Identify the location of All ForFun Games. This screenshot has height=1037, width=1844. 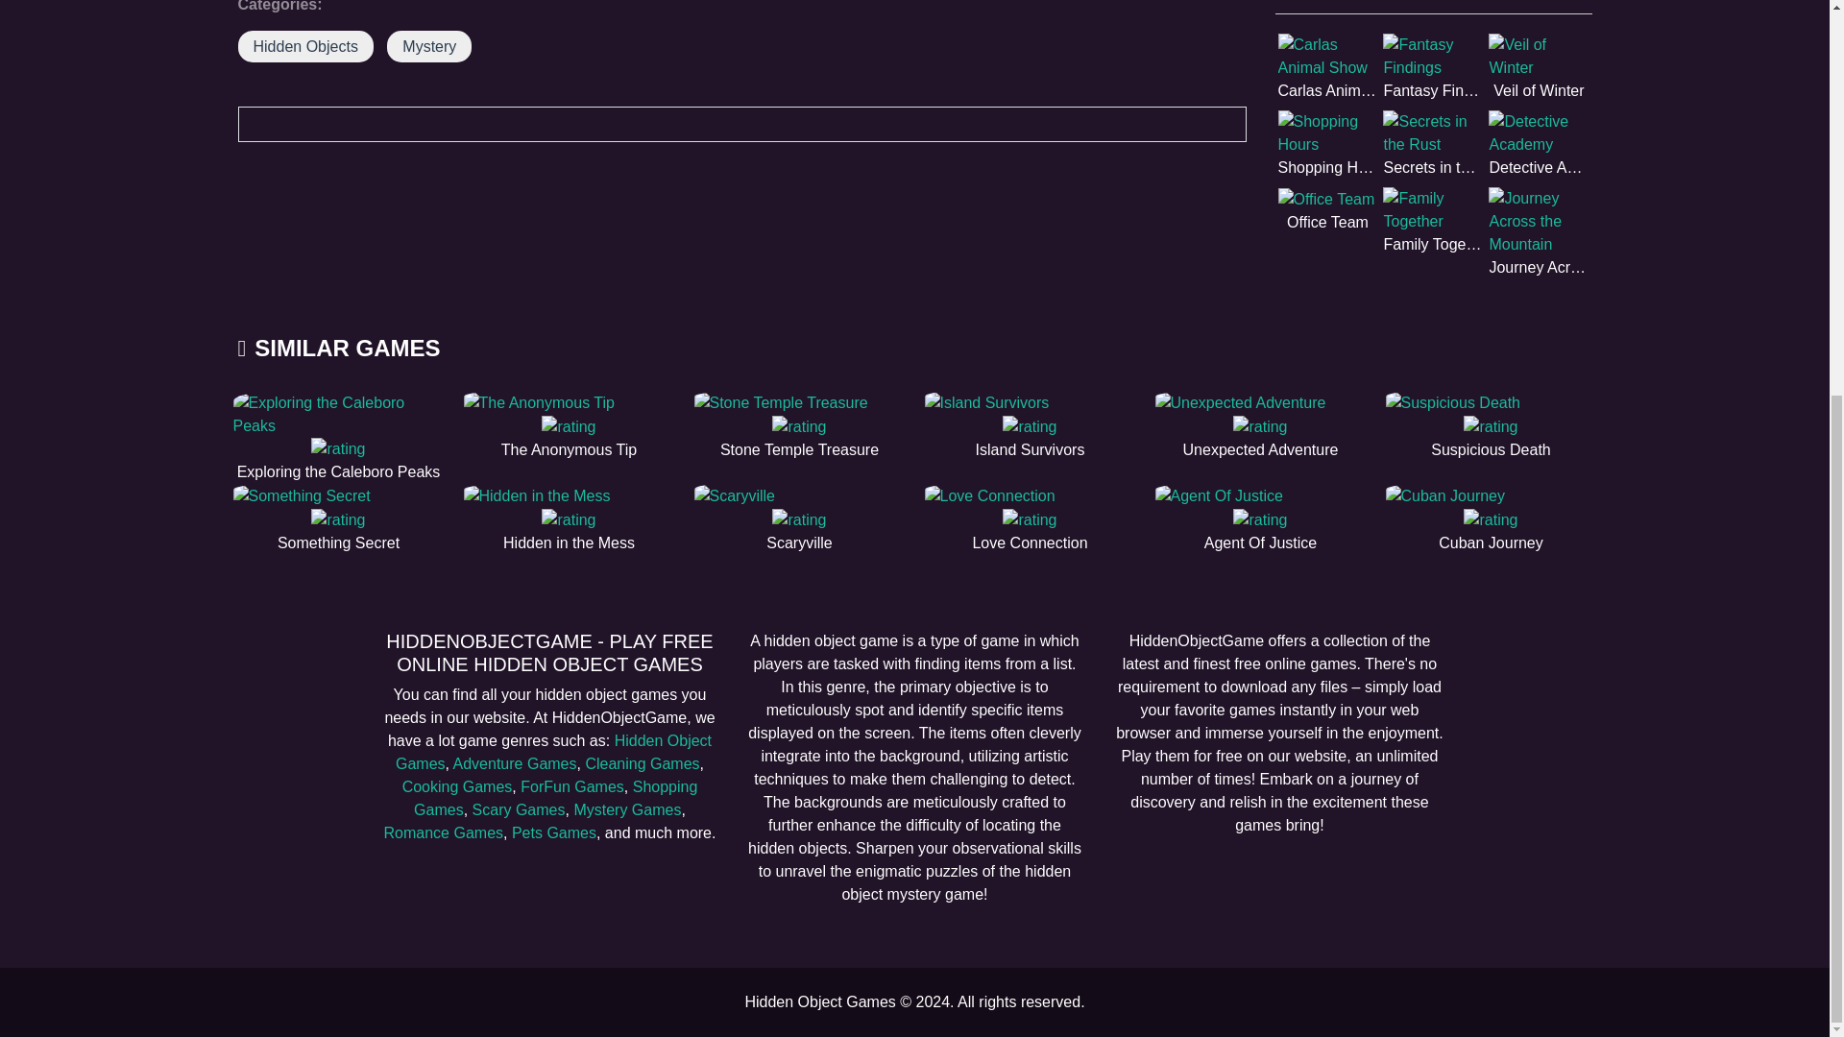
(572, 787).